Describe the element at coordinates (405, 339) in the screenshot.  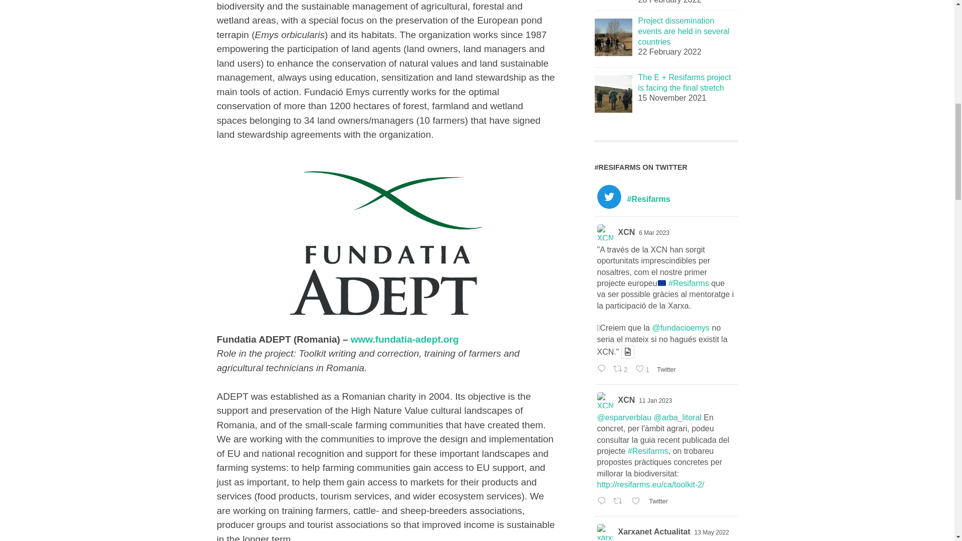
I see `www.fundatia-adept.org` at that location.